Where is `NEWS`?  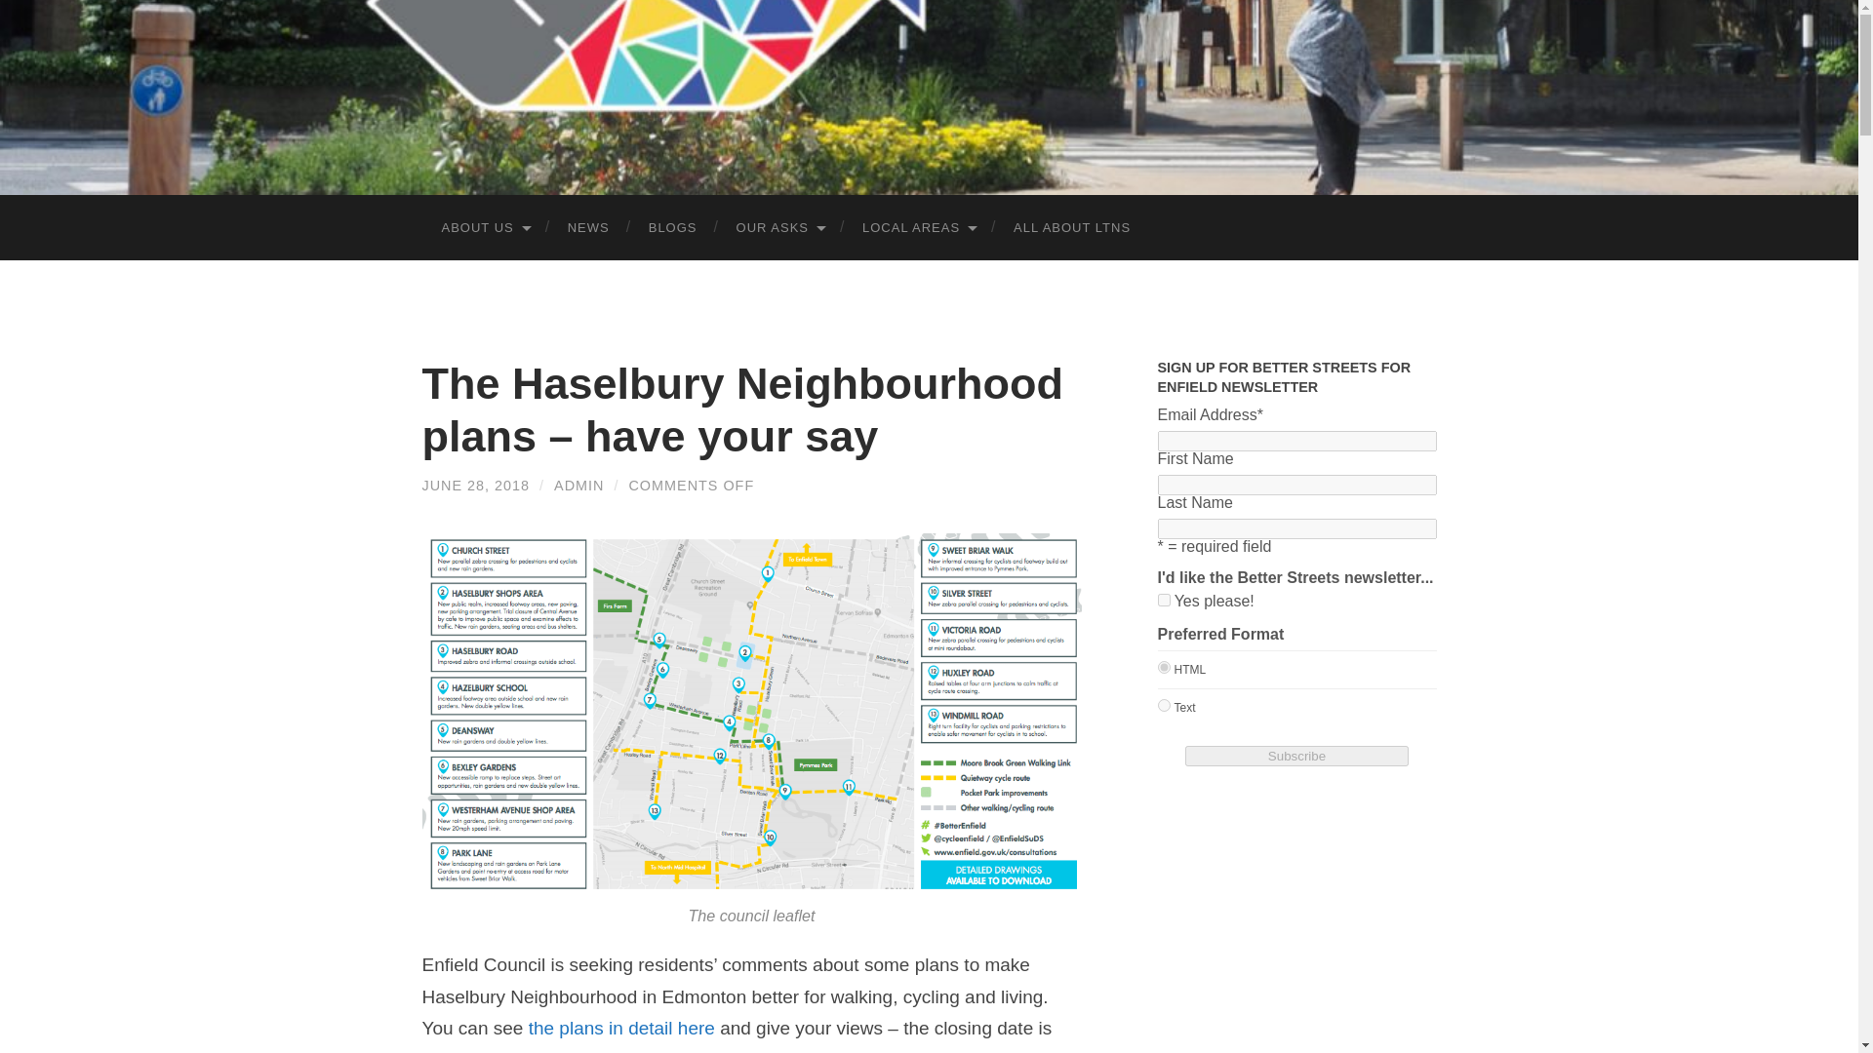 NEWS is located at coordinates (589, 226).